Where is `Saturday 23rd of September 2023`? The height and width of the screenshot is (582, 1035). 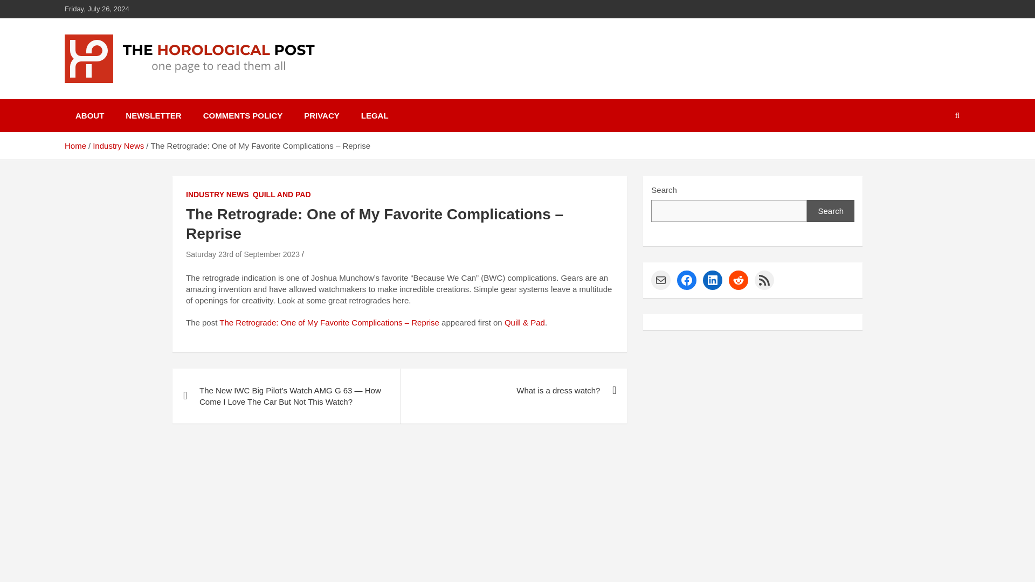 Saturday 23rd of September 2023 is located at coordinates (243, 254).